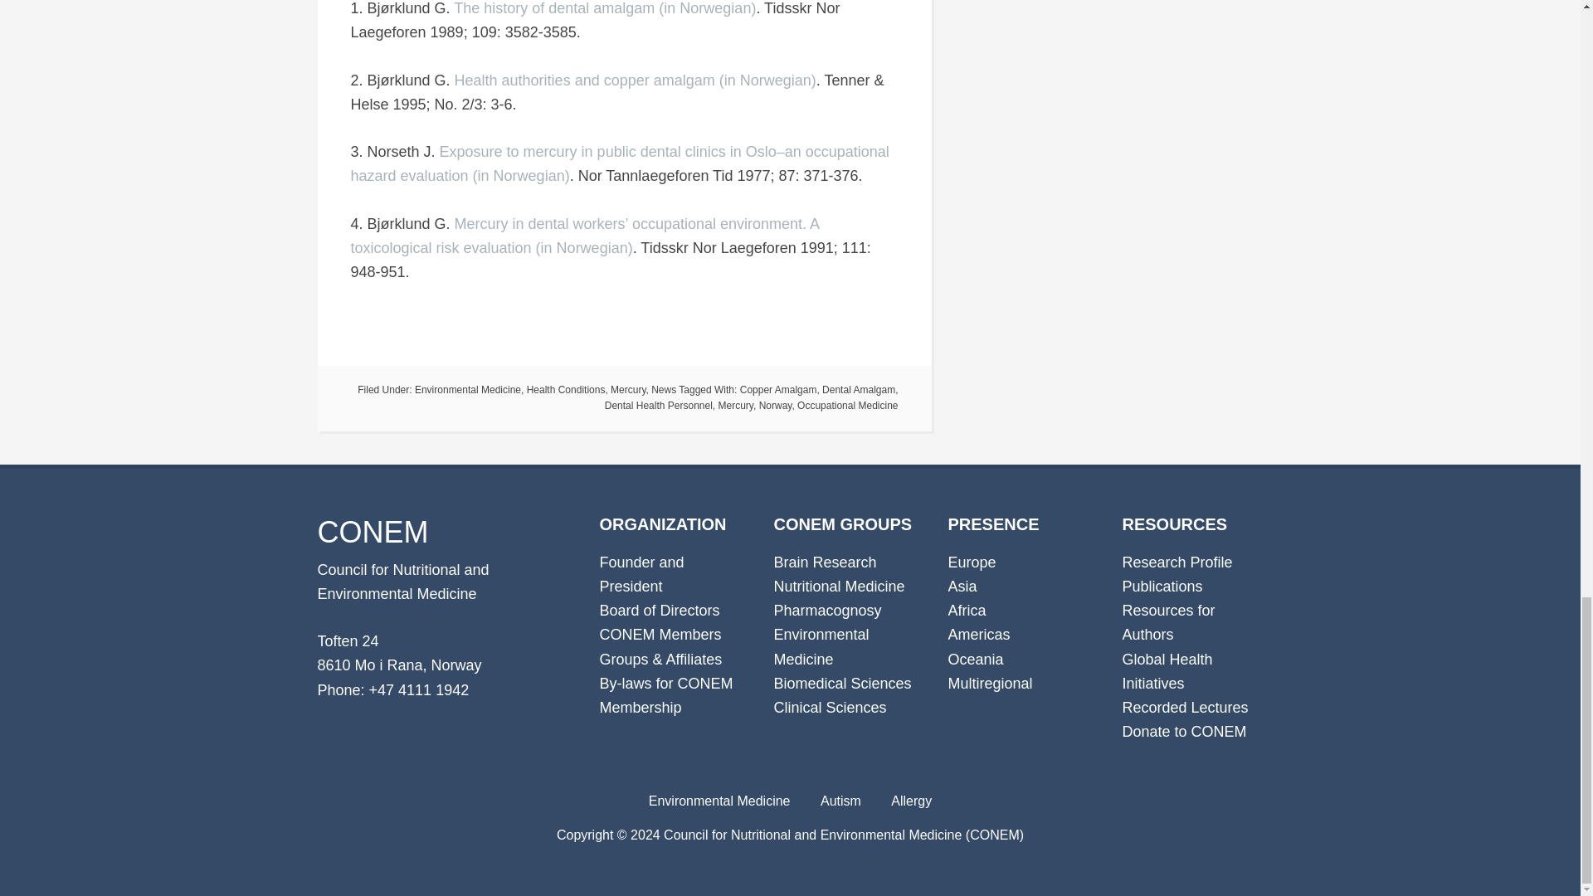 The image size is (1593, 896). Describe the element at coordinates (659, 405) in the screenshot. I see `Dental Health Personnel` at that location.